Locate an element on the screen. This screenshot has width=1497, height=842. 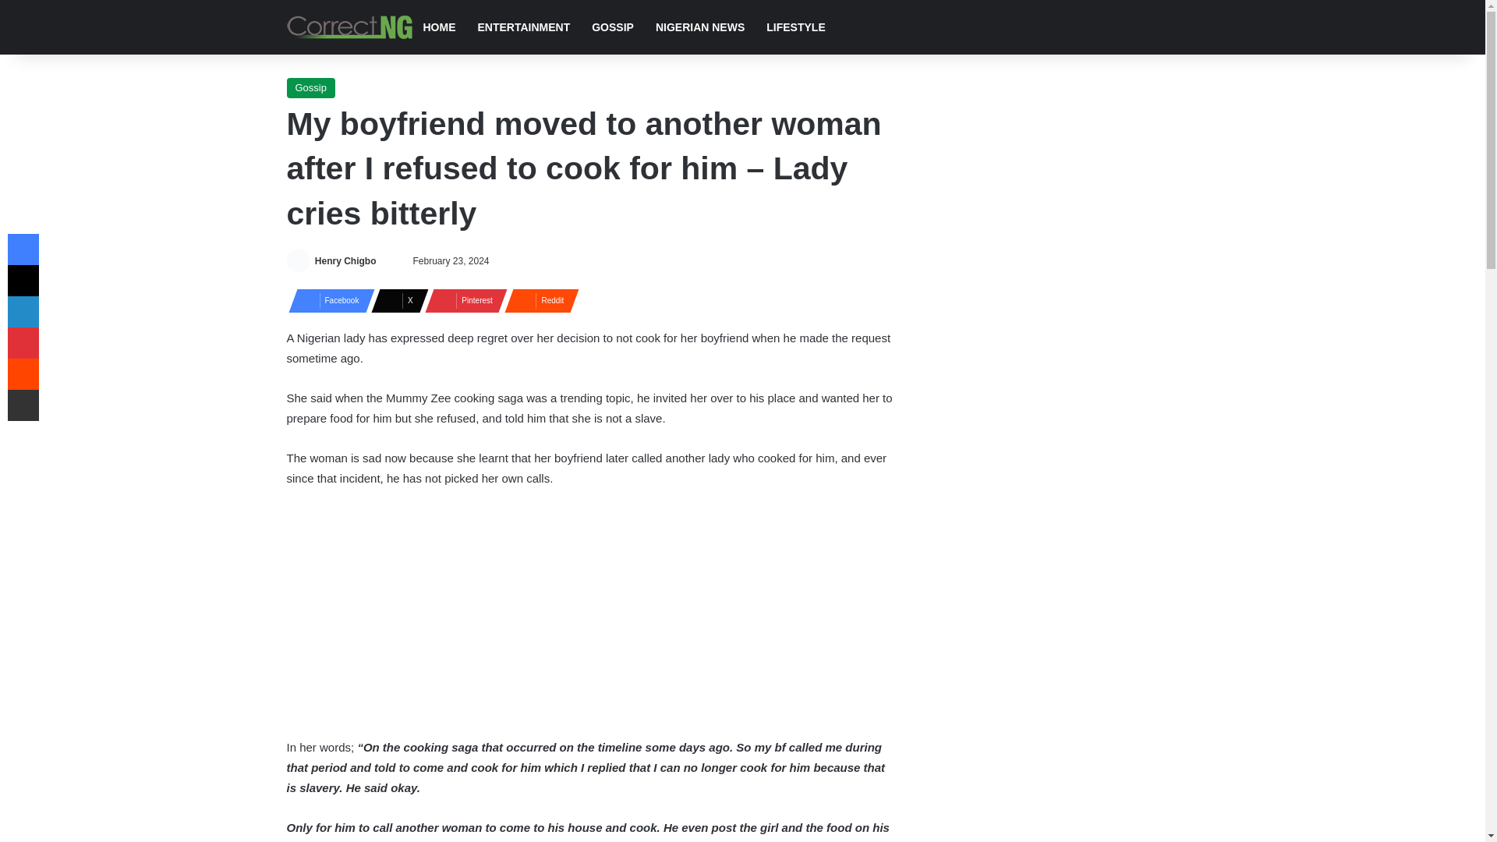
X is located at coordinates (395, 299).